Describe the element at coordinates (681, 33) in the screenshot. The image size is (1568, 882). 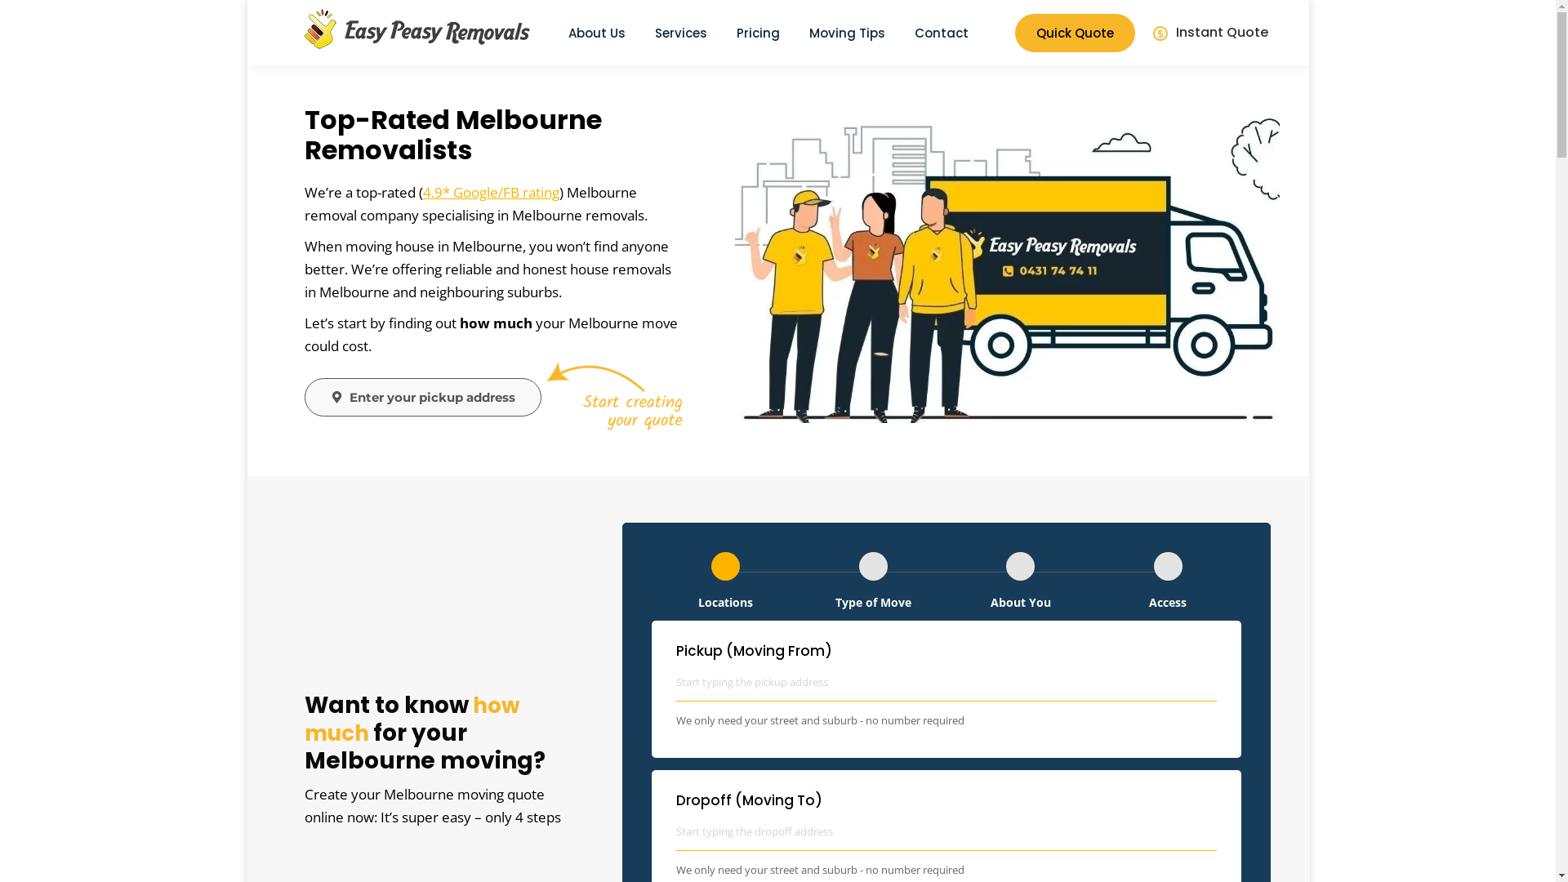
I see `Services` at that location.